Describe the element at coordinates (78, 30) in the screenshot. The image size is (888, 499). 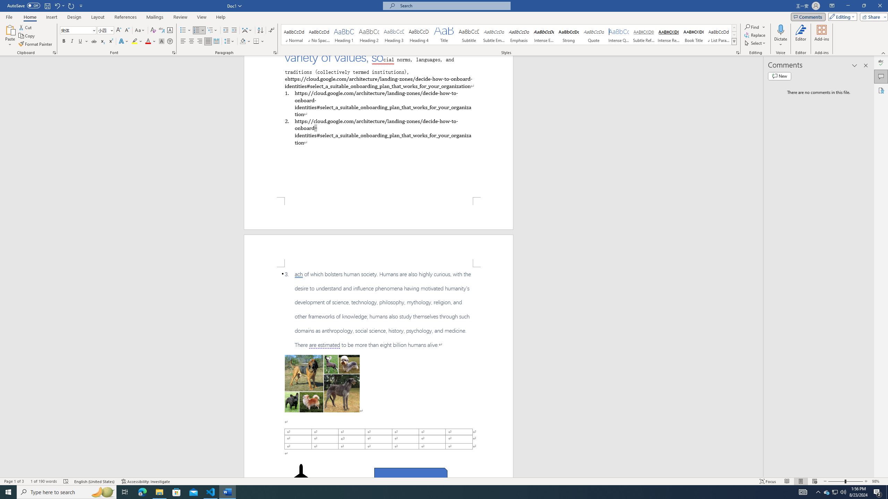
I see `Font` at that location.